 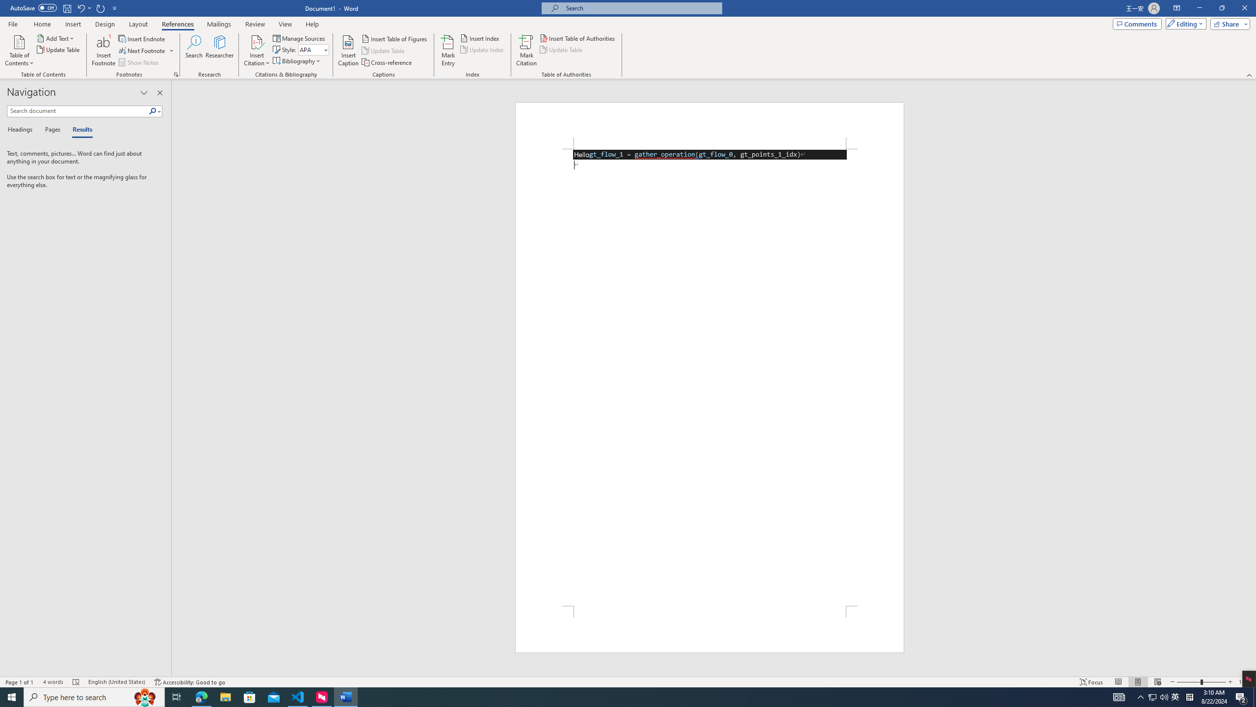 I want to click on Review, so click(x=255, y=24).